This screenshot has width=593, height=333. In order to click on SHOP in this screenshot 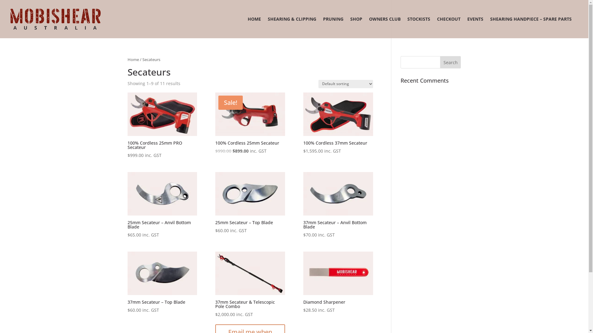, I will do `click(356, 28)`.